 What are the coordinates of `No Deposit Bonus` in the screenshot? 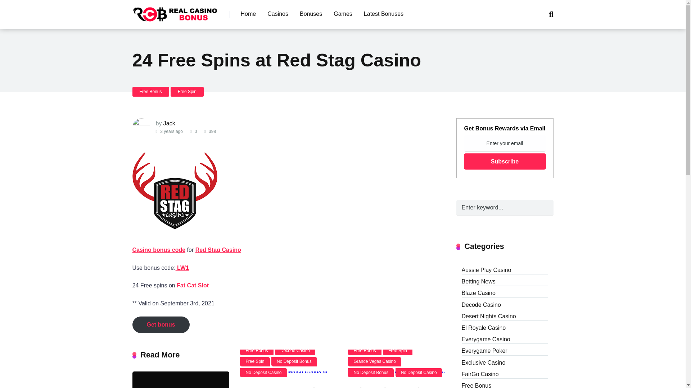 It's located at (371, 372).